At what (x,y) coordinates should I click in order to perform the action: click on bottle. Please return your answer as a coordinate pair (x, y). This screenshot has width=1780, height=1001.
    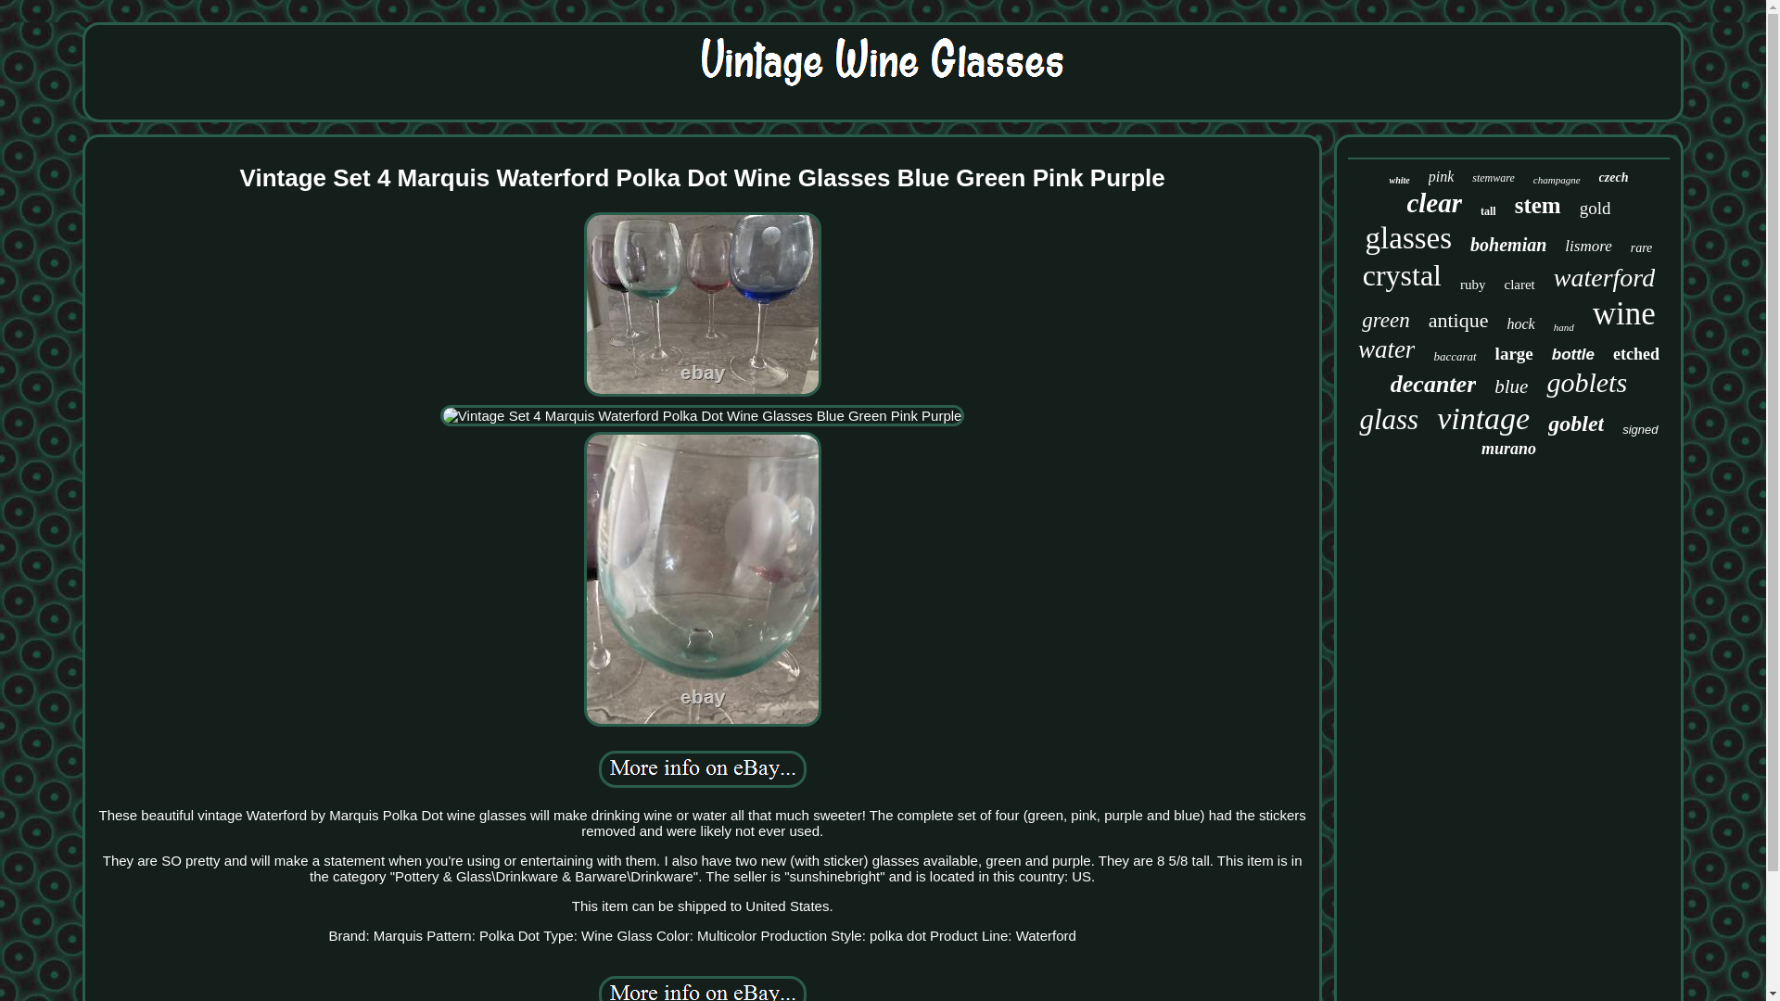
    Looking at the image, I should click on (1573, 354).